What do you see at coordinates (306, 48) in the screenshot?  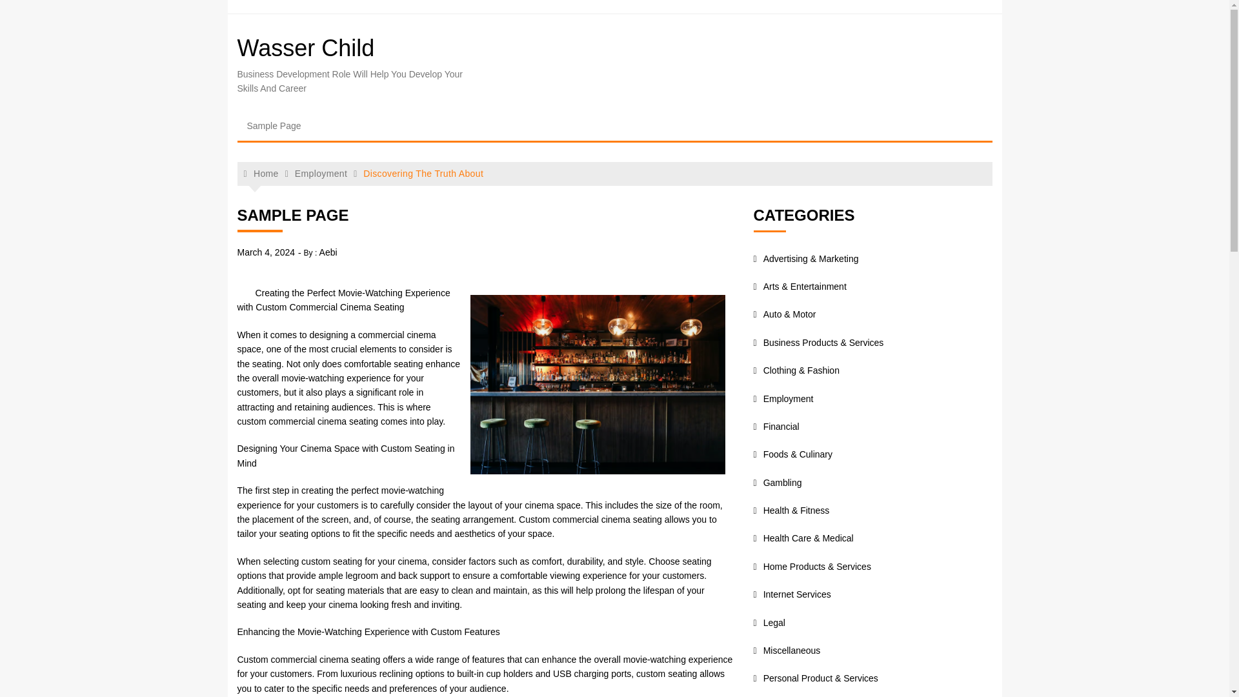 I see `Wasser Child` at bounding box center [306, 48].